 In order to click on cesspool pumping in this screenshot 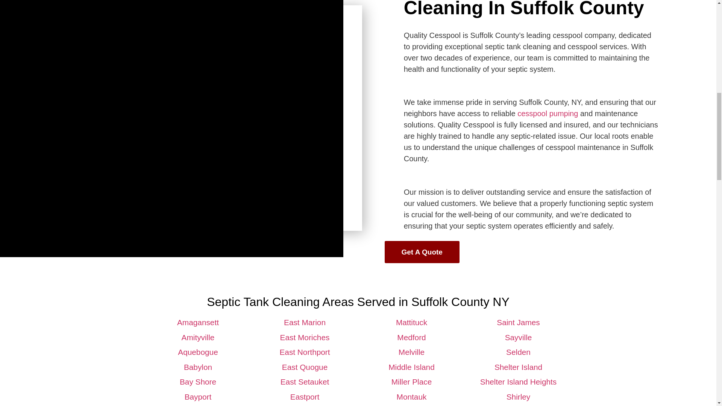, I will do `click(548, 114)`.